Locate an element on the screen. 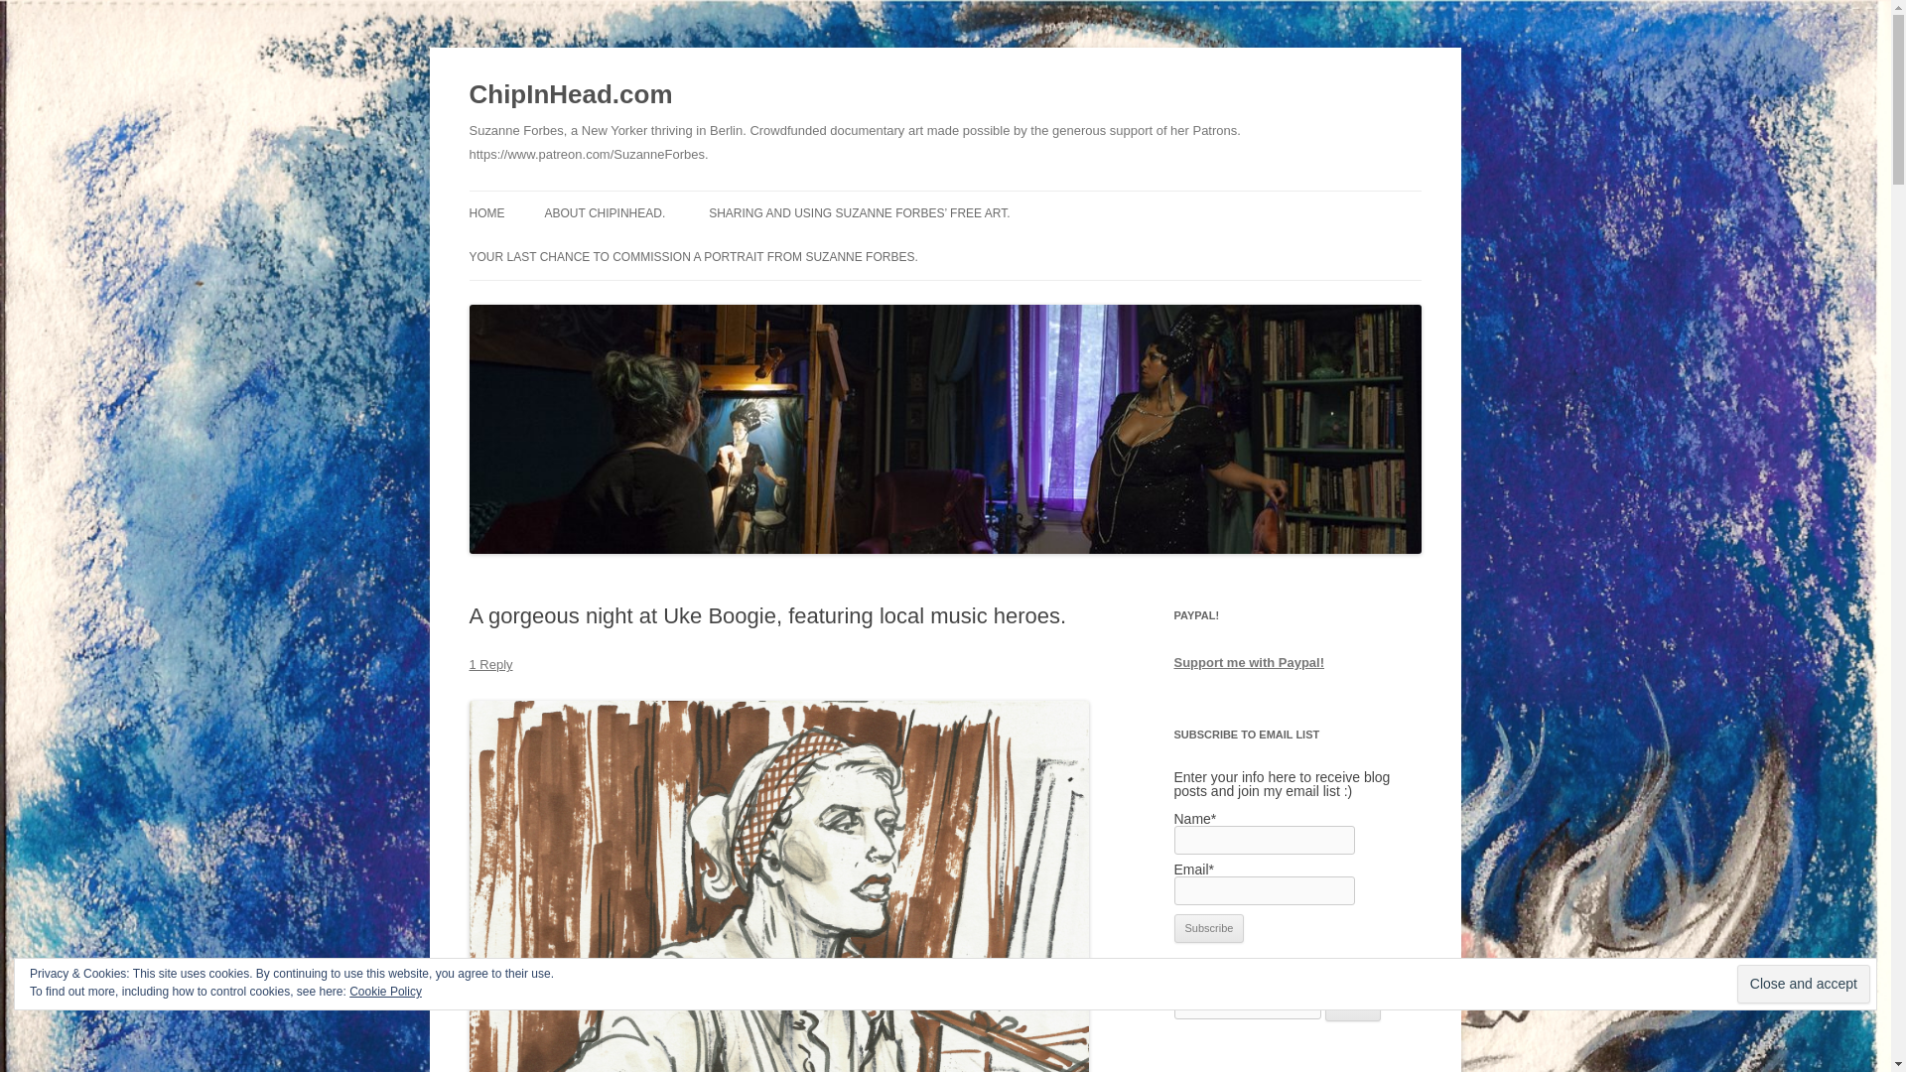  CHIP IN HEAD, PLEASE. is located at coordinates (643, 254).